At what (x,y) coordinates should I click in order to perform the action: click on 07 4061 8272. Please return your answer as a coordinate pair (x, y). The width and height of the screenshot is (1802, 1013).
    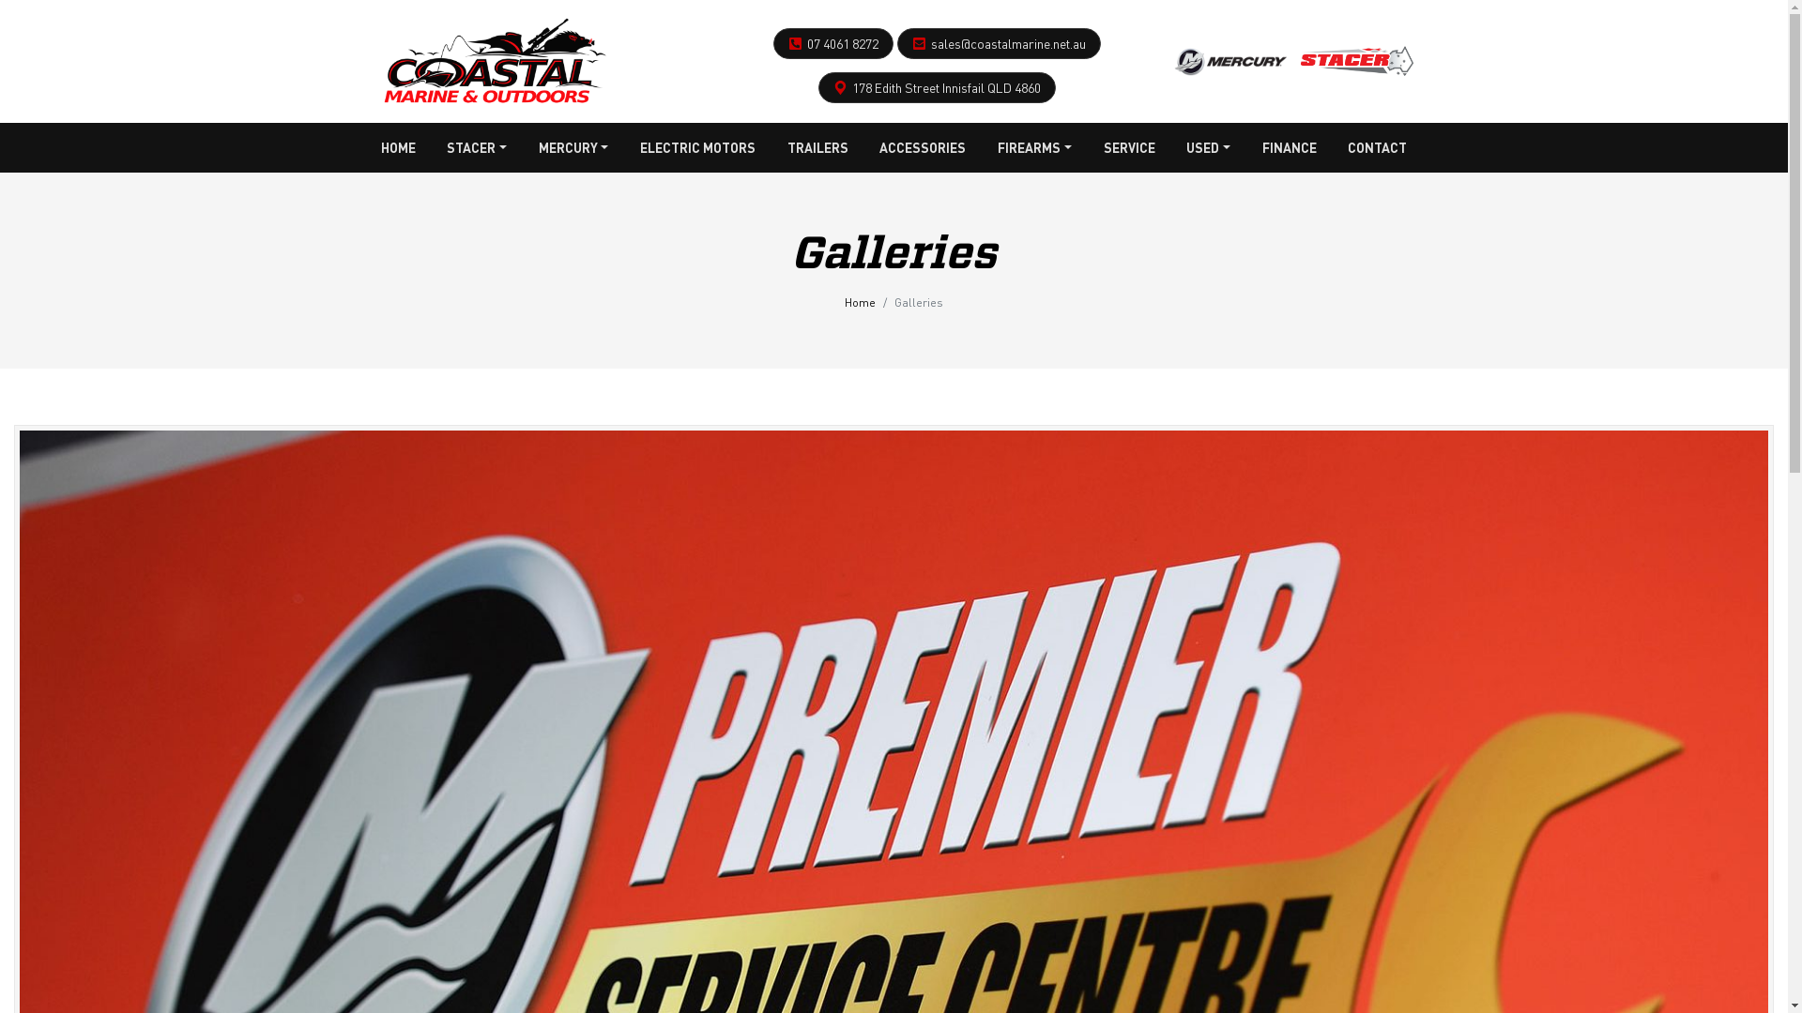
    Looking at the image, I should click on (843, 43).